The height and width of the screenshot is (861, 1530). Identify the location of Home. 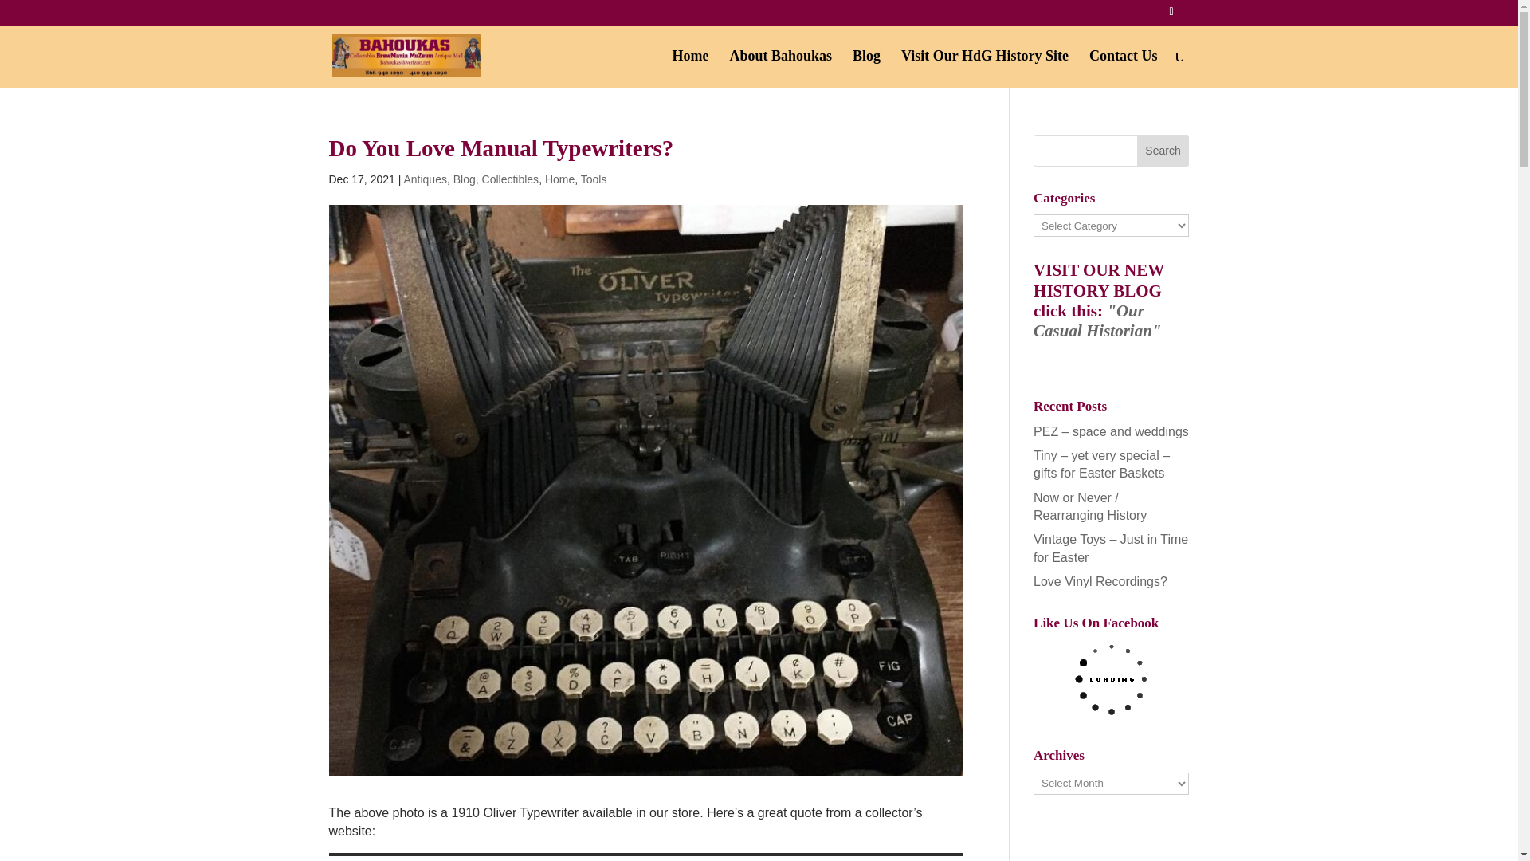
(689, 69).